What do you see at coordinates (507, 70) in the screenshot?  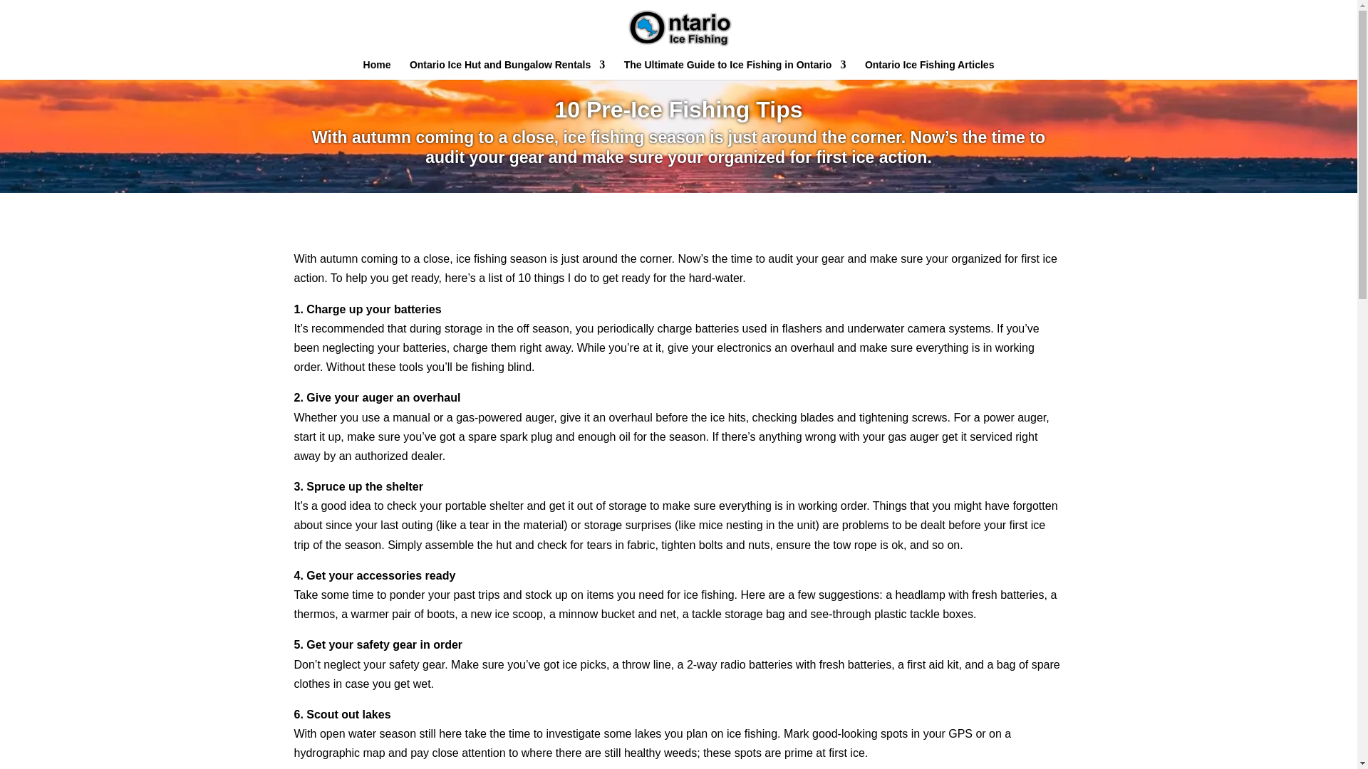 I see `Ontario Ice Hut and Bungalow Rentals` at bounding box center [507, 70].